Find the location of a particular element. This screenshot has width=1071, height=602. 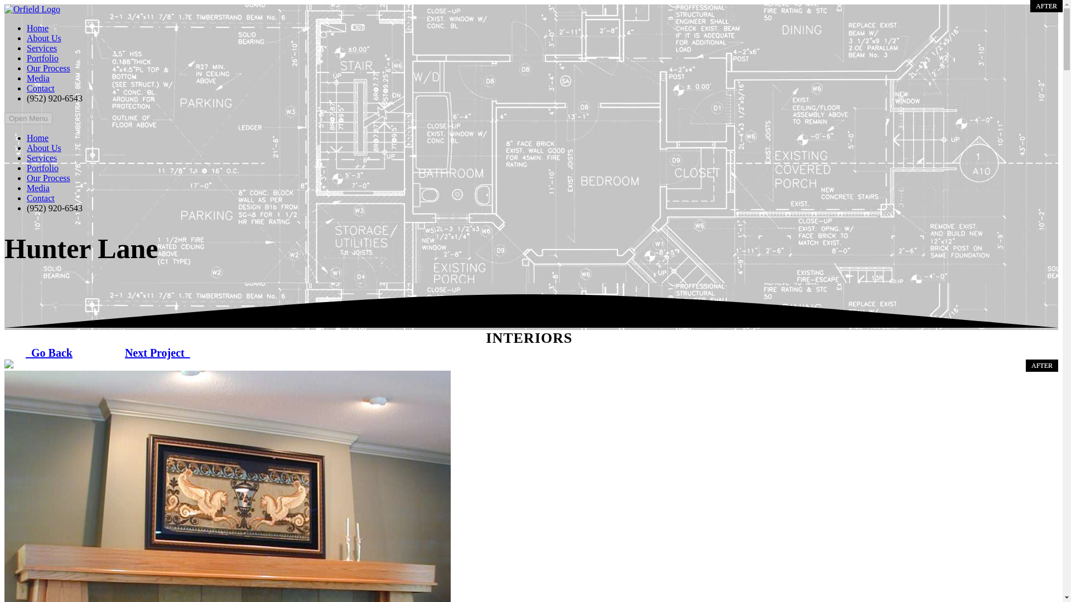

Next Project   is located at coordinates (157, 353).